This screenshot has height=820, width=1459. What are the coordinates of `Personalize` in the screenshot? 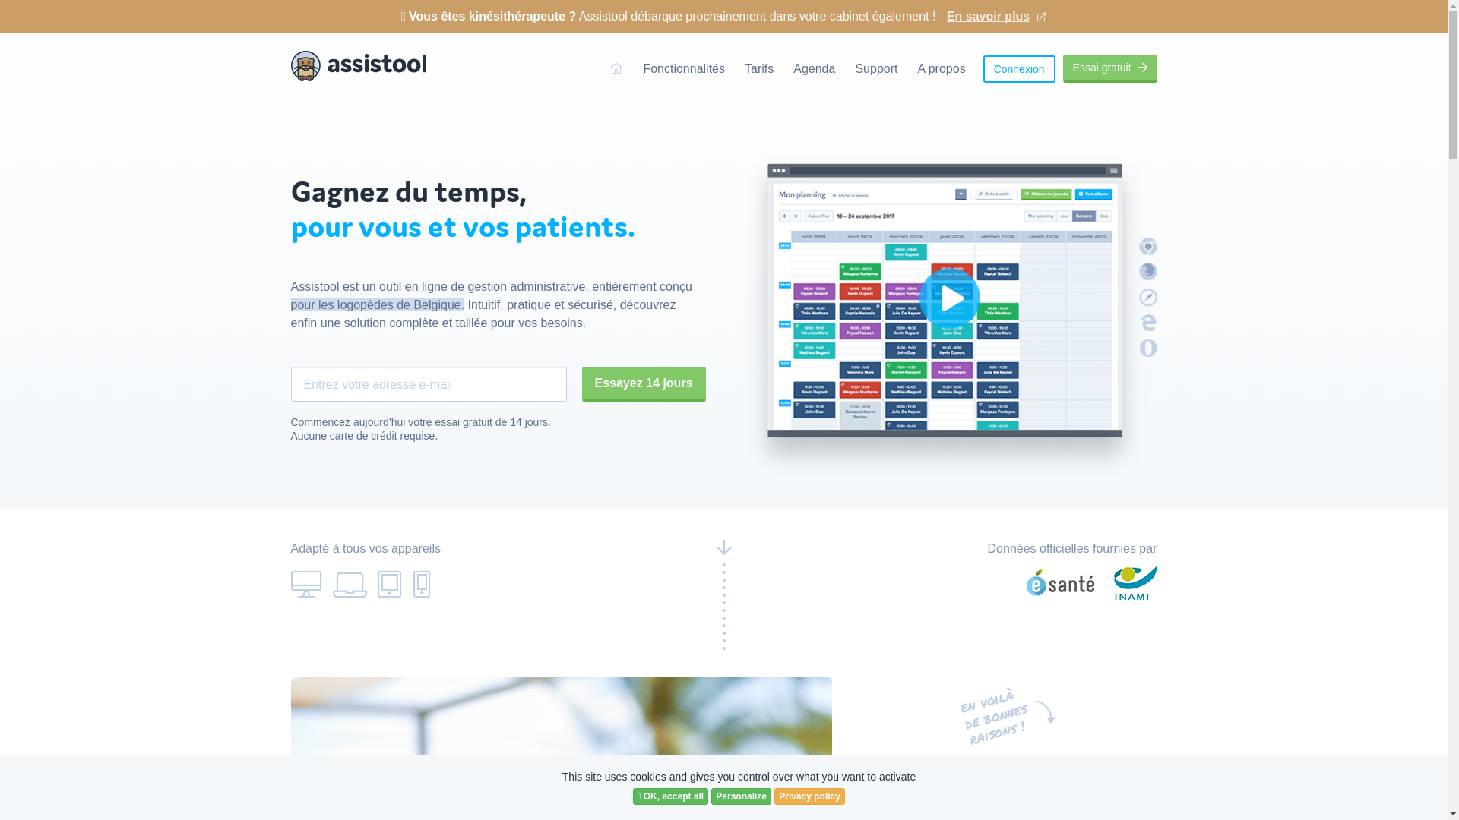 It's located at (742, 796).